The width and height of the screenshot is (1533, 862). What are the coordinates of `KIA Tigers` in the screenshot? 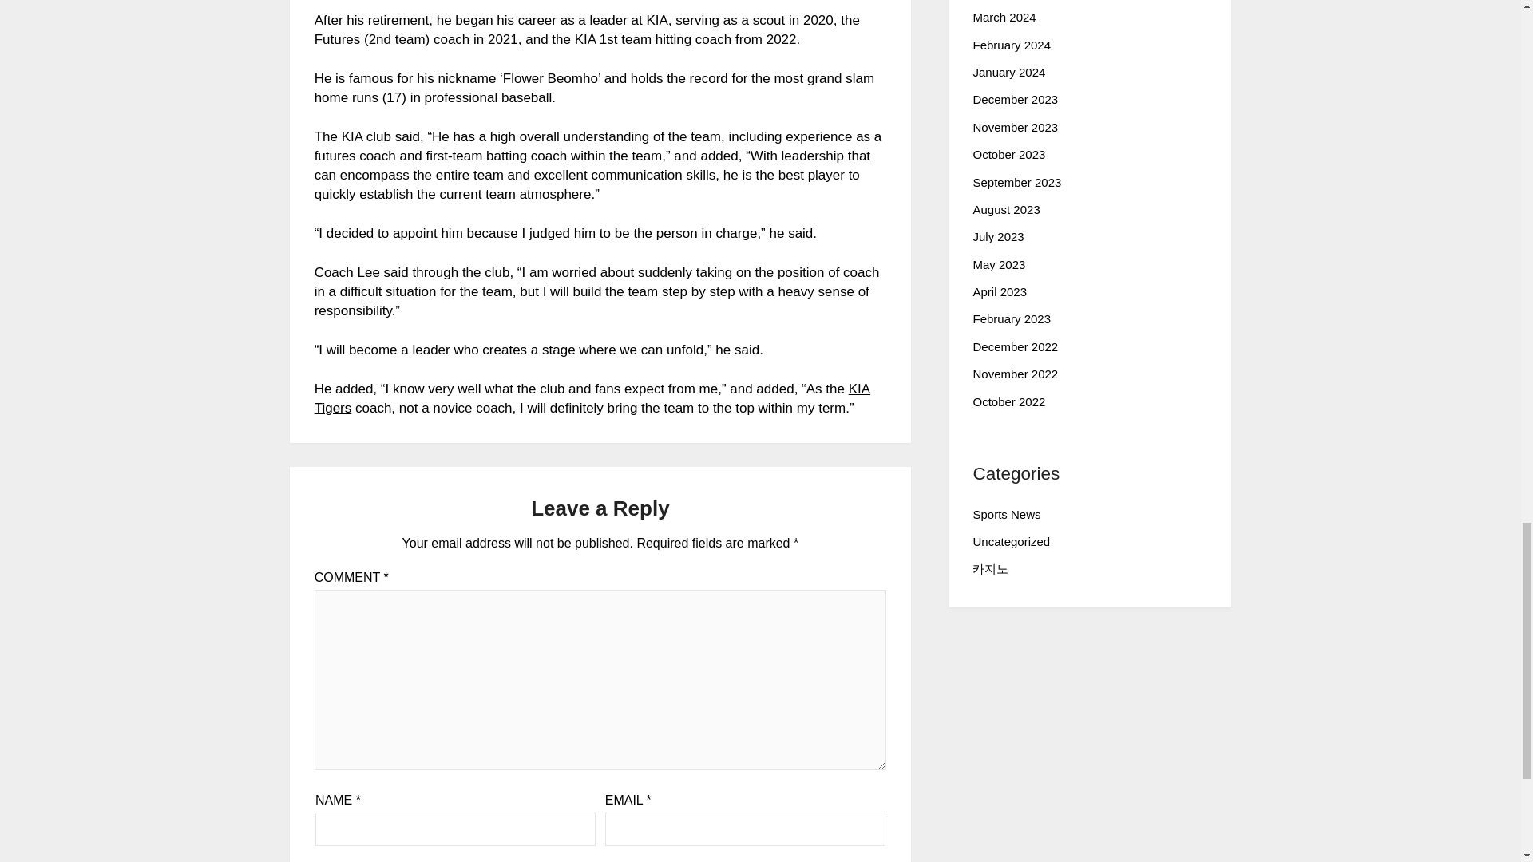 It's located at (592, 398).